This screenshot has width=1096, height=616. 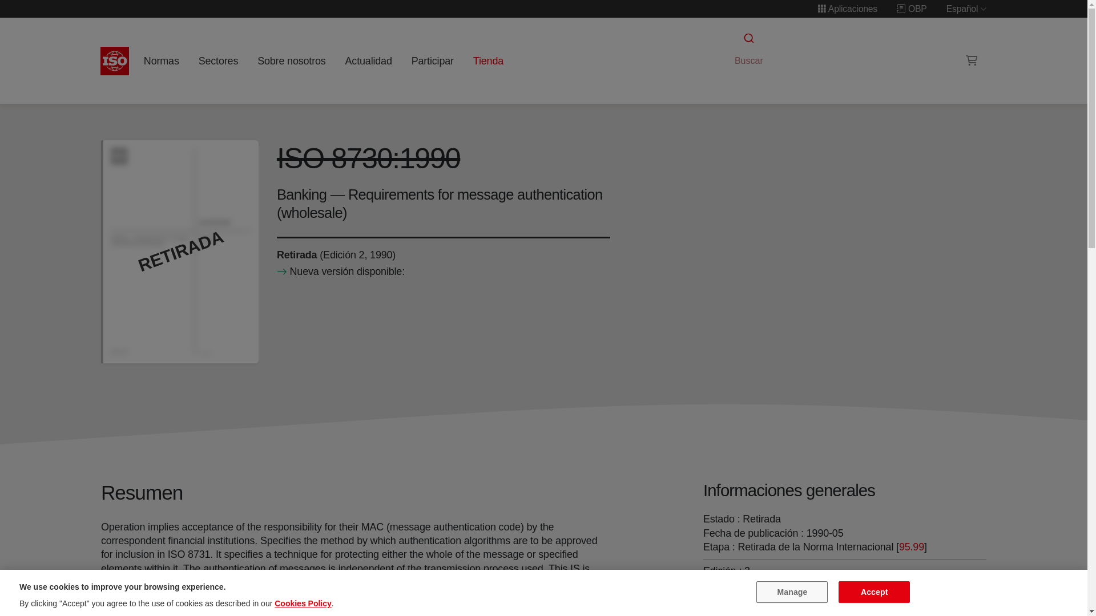 I want to click on Normas, so click(x=161, y=60).